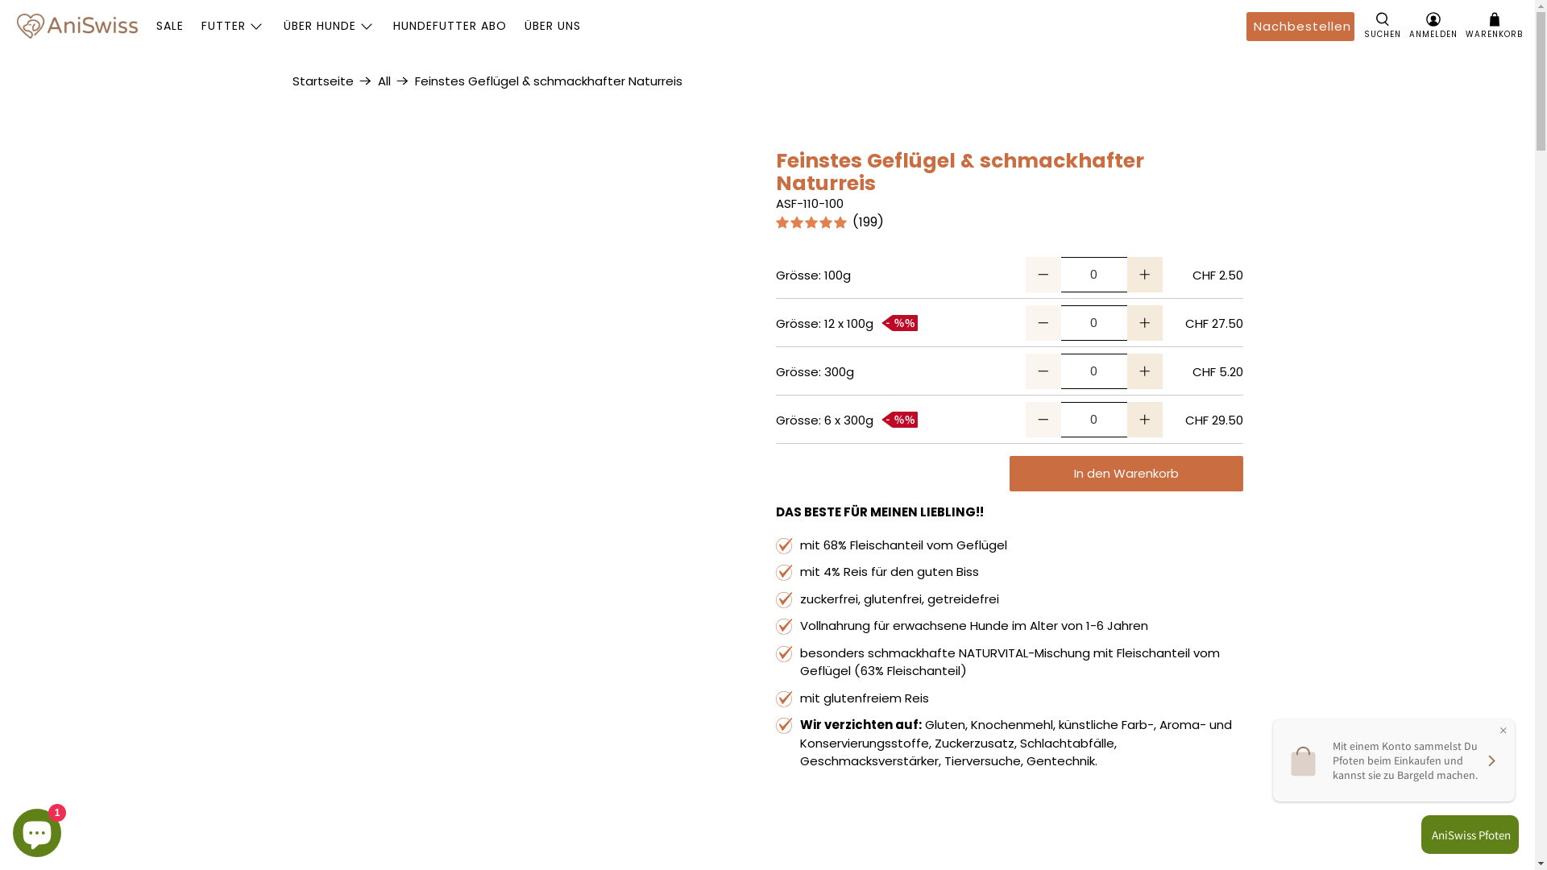  Describe the element at coordinates (1009, 224) in the screenshot. I see ` (199)` at that location.